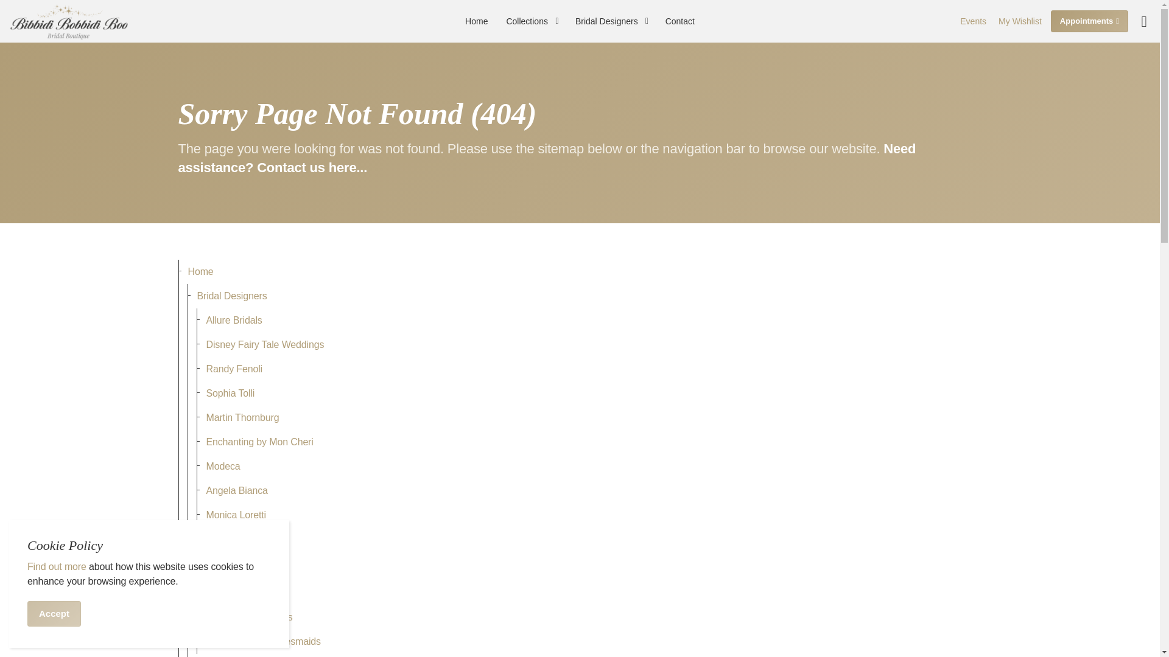 The height and width of the screenshot is (657, 1169). What do you see at coordinates (531, 21) in the screenshot?
I see `Collections` at bounding box center [531, 21].